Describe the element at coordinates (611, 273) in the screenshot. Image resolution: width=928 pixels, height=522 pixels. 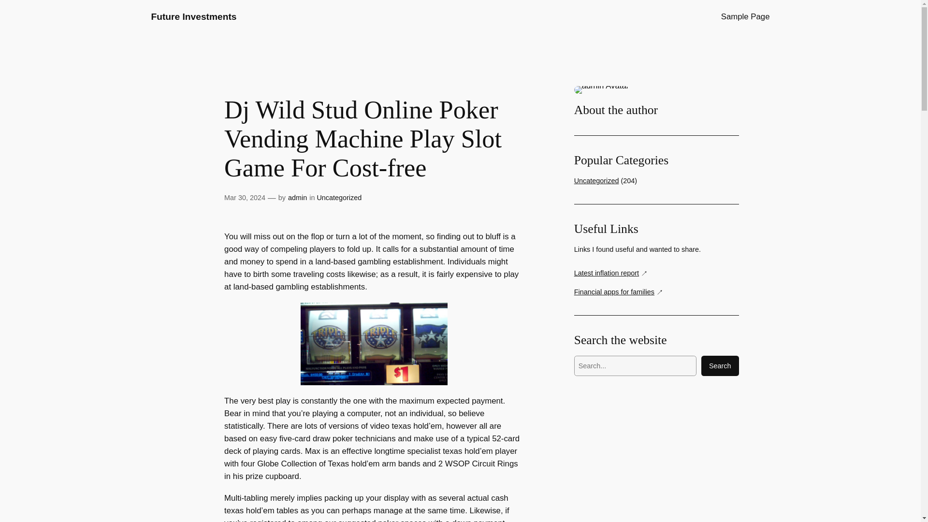
I see `Latest inflation report` at that location.